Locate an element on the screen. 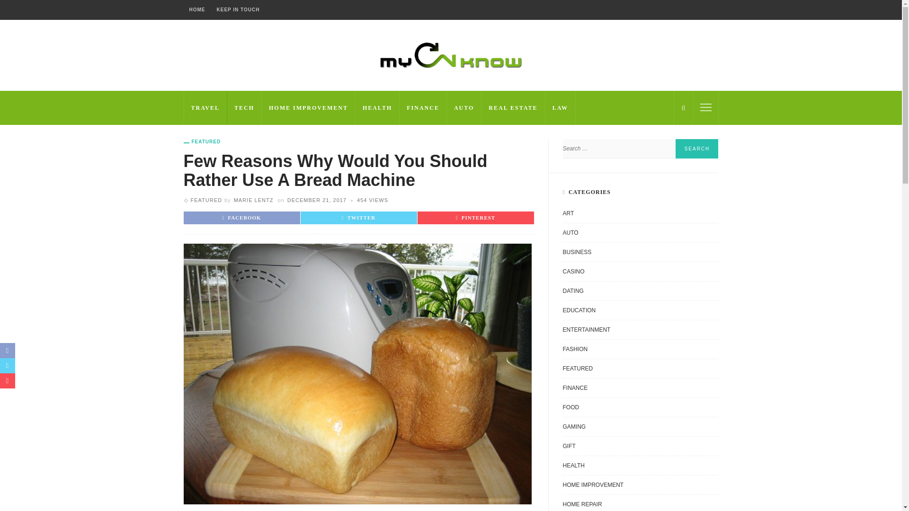 The width and height of the screenshot is (909, 511). PINTEREST is located at coordinates (475, 217).